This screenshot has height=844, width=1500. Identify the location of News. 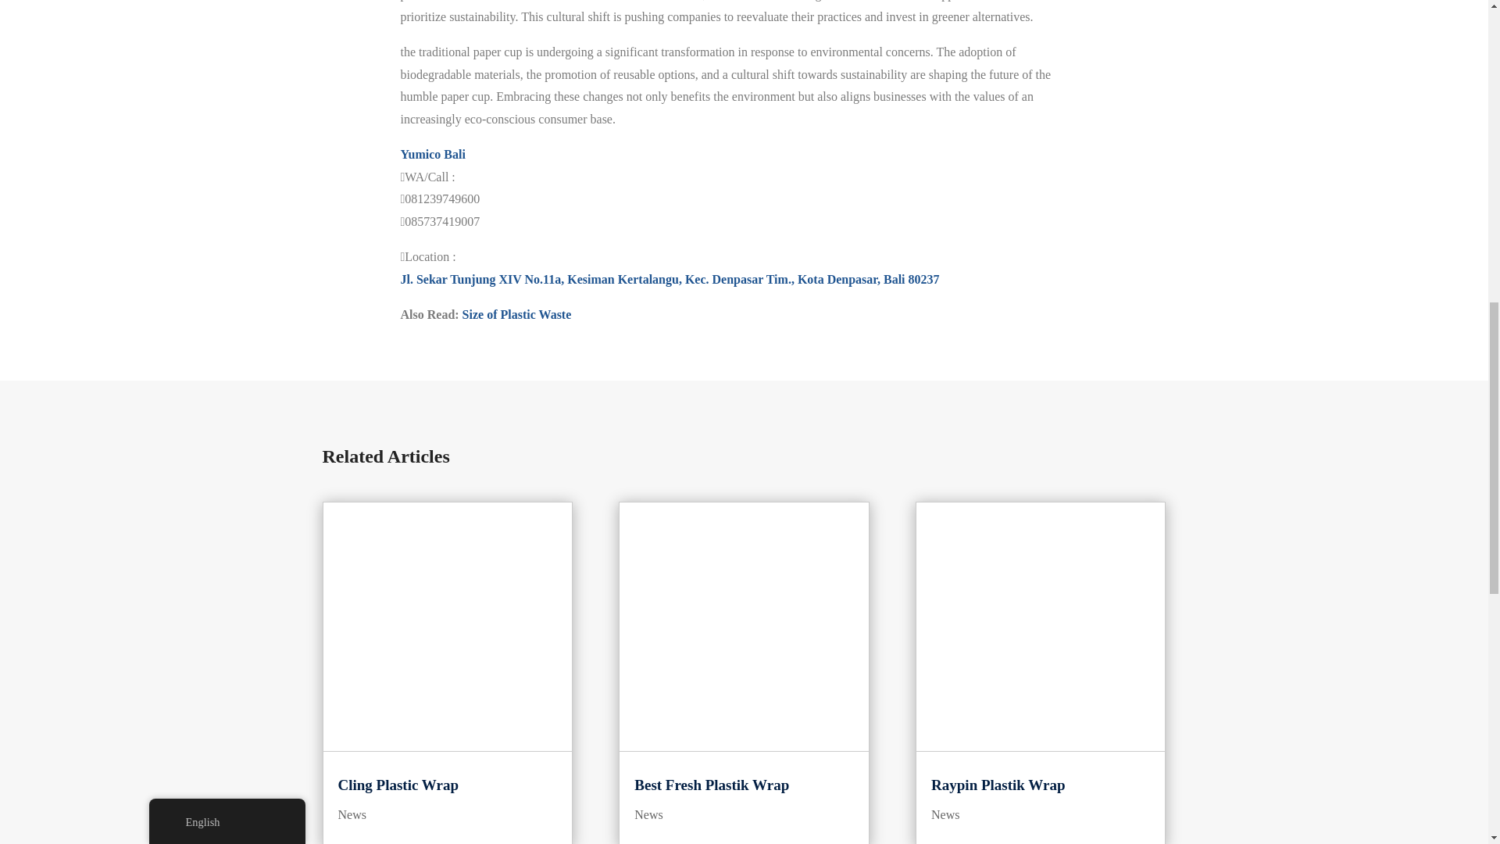
(648, 814).